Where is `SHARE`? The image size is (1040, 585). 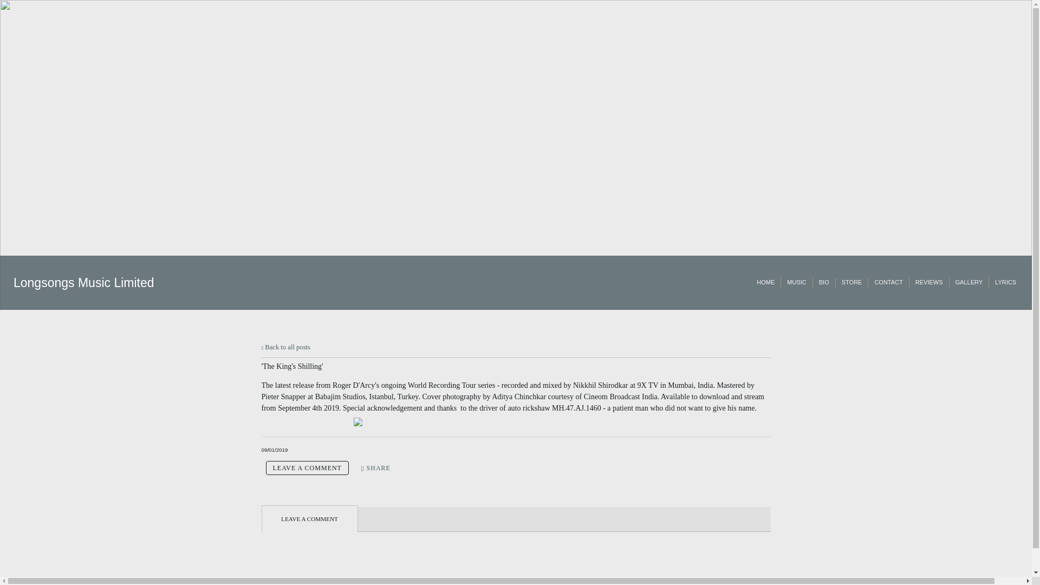 SHARE is located at coordinates (376, 468).